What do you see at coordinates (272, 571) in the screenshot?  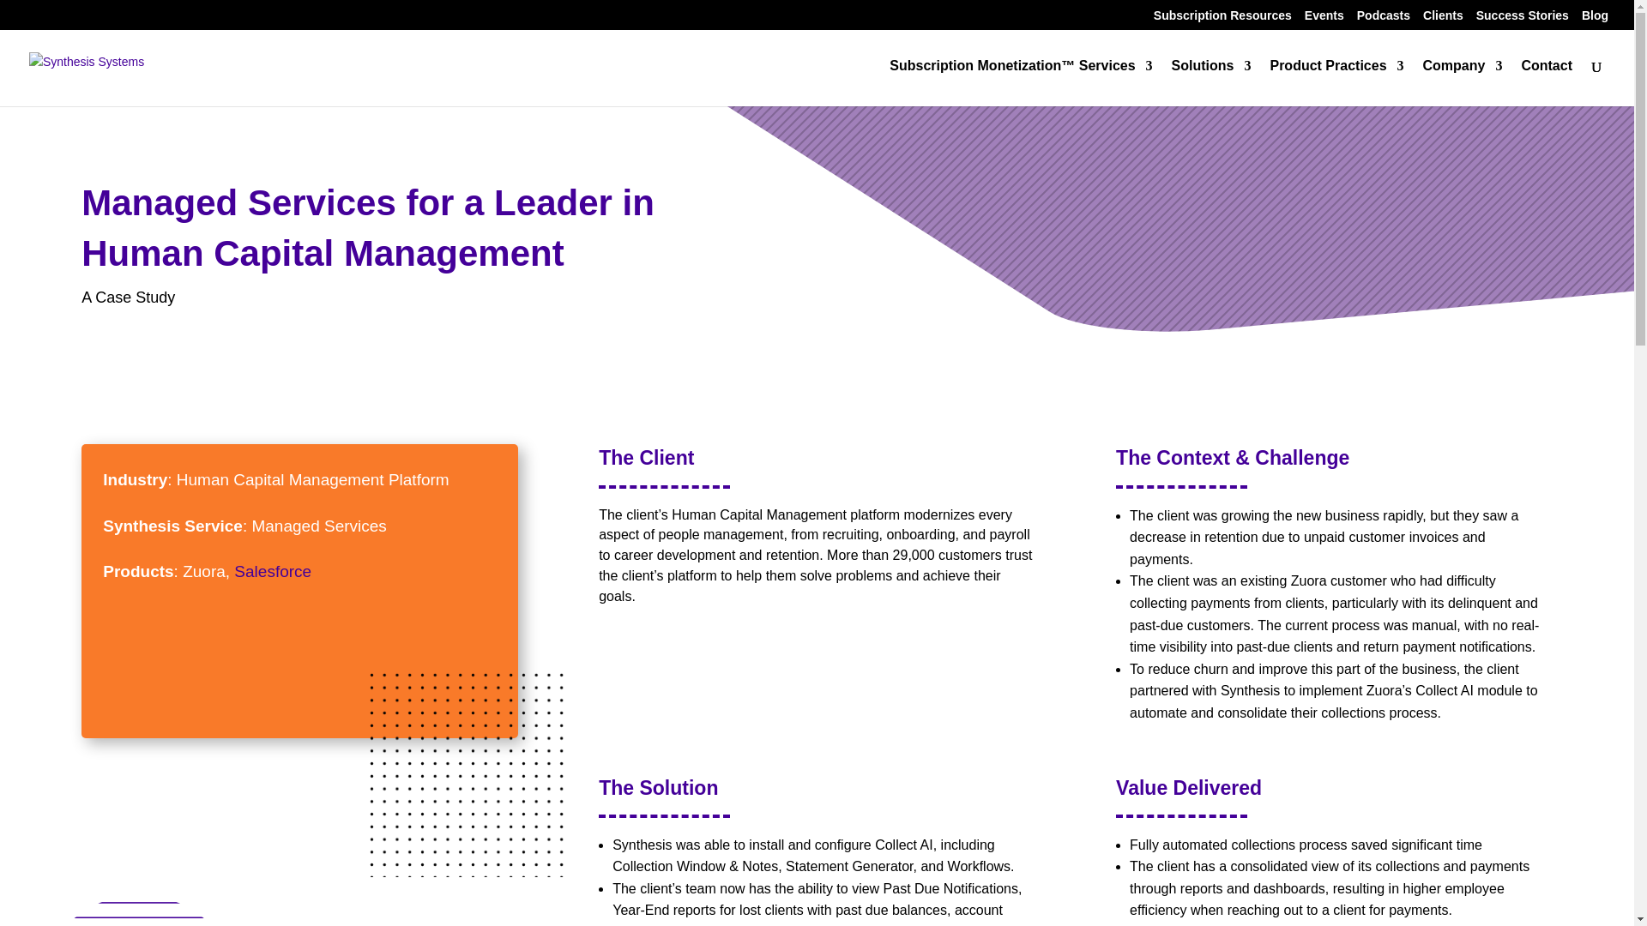 I see `Salesforce` at bounding box center [272, 571].